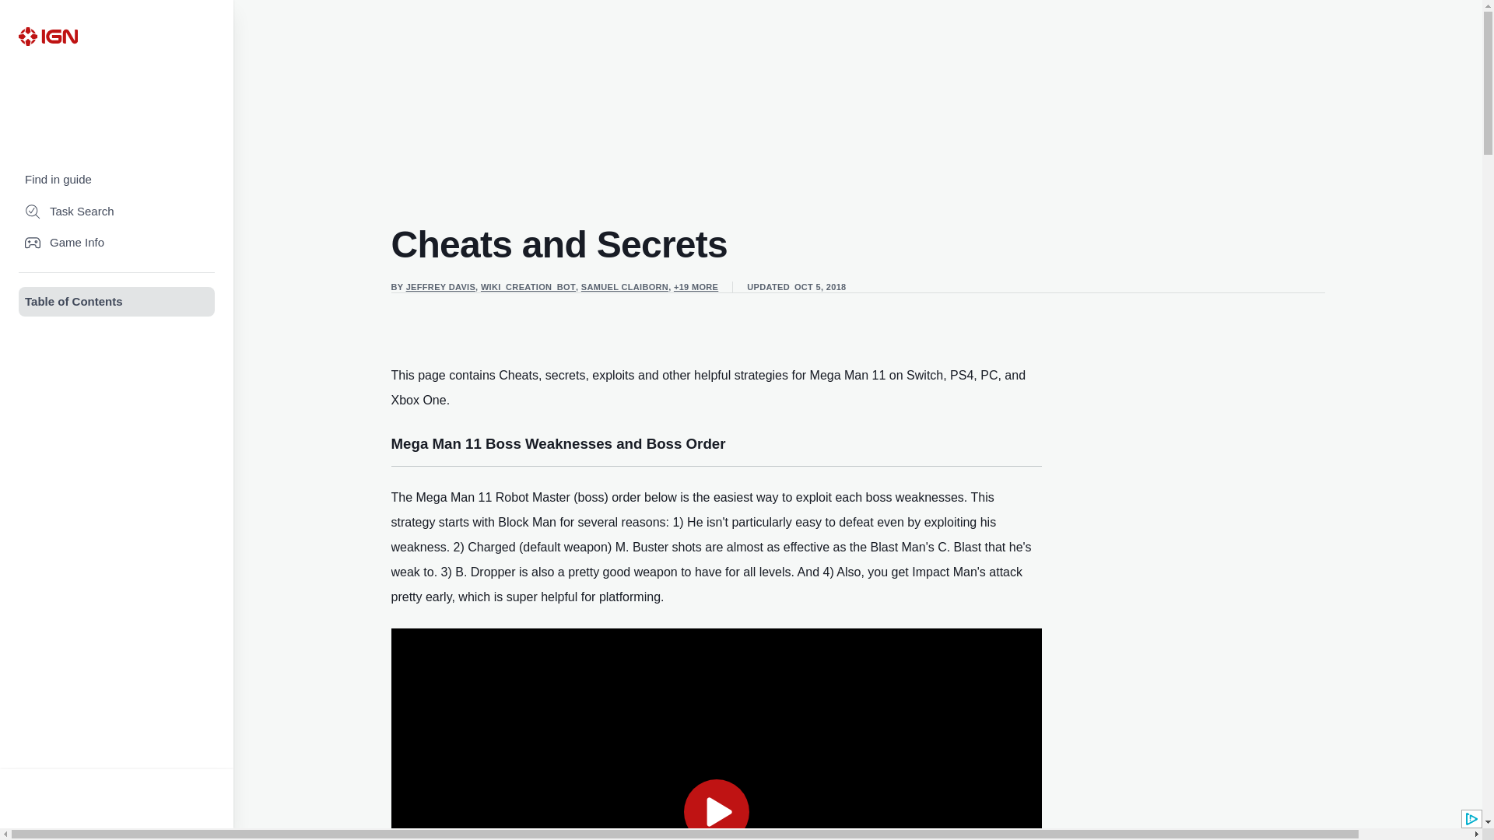  Describe the element at coordinates (117, 302) in the screenshot. I see `Table of Contents` at that location.